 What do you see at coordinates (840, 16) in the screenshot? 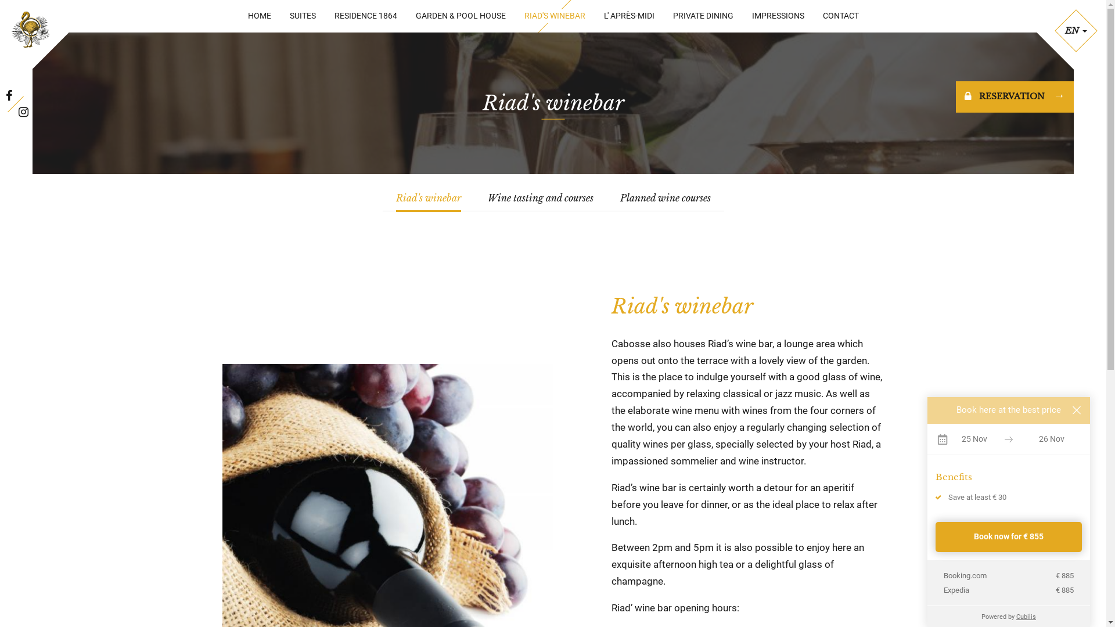
I see `CONTACT` at bounding box center [840, 16].